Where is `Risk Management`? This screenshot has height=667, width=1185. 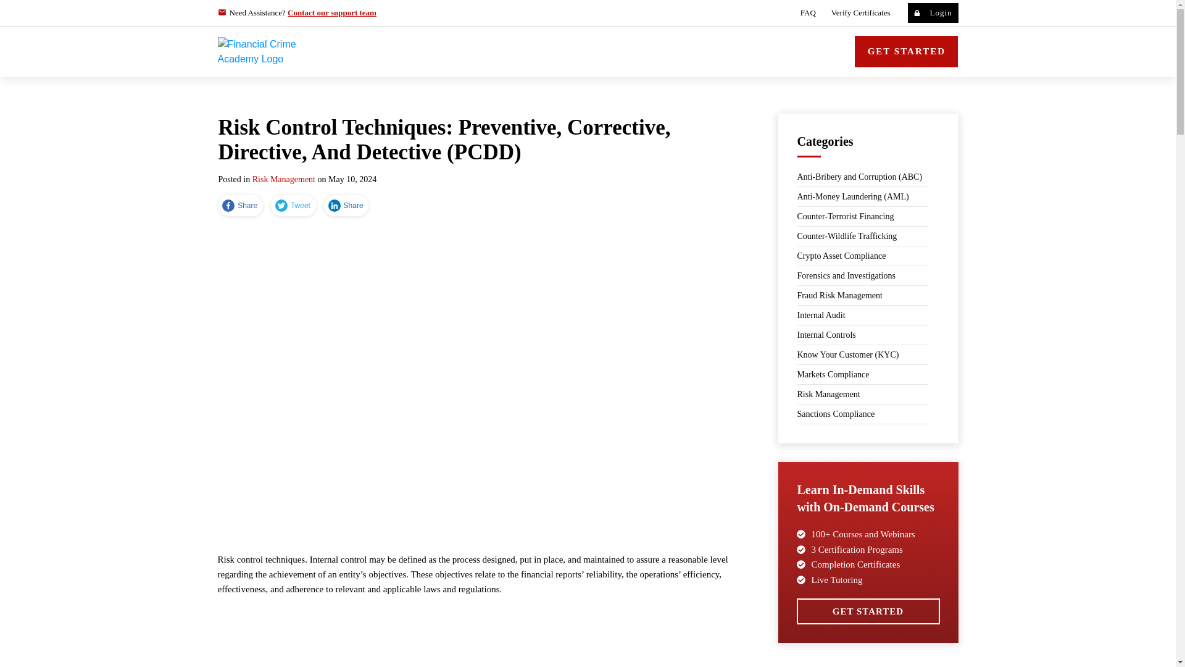
Risk Management is located at coordinates (283, 179).